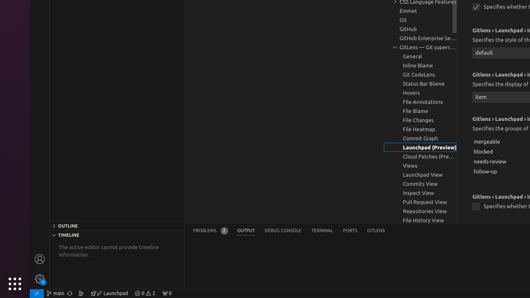 The width and height of the screenshot is (530, 298). Describe the element at coordinates (420, 11) in the screenshot. I see `Emmet, group` at that location.